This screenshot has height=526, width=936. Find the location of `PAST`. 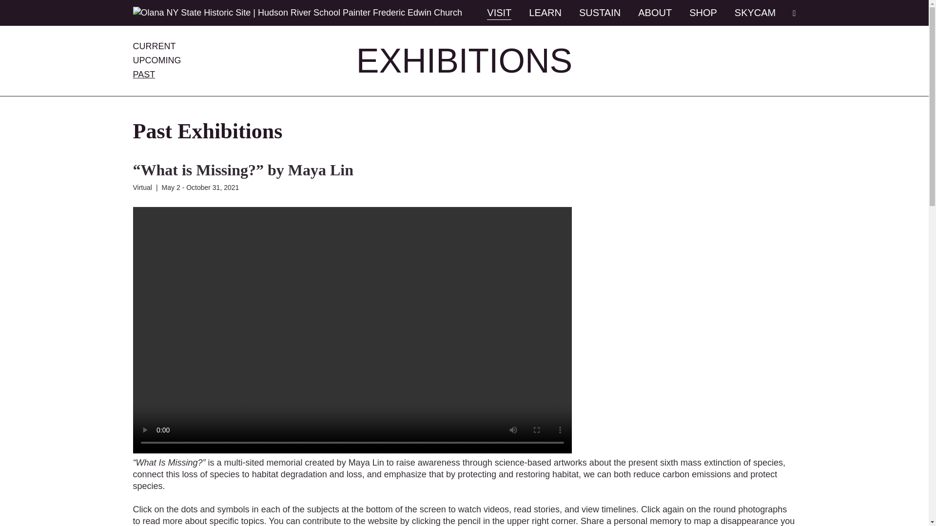

PAST is located at coordinates (144, 74).